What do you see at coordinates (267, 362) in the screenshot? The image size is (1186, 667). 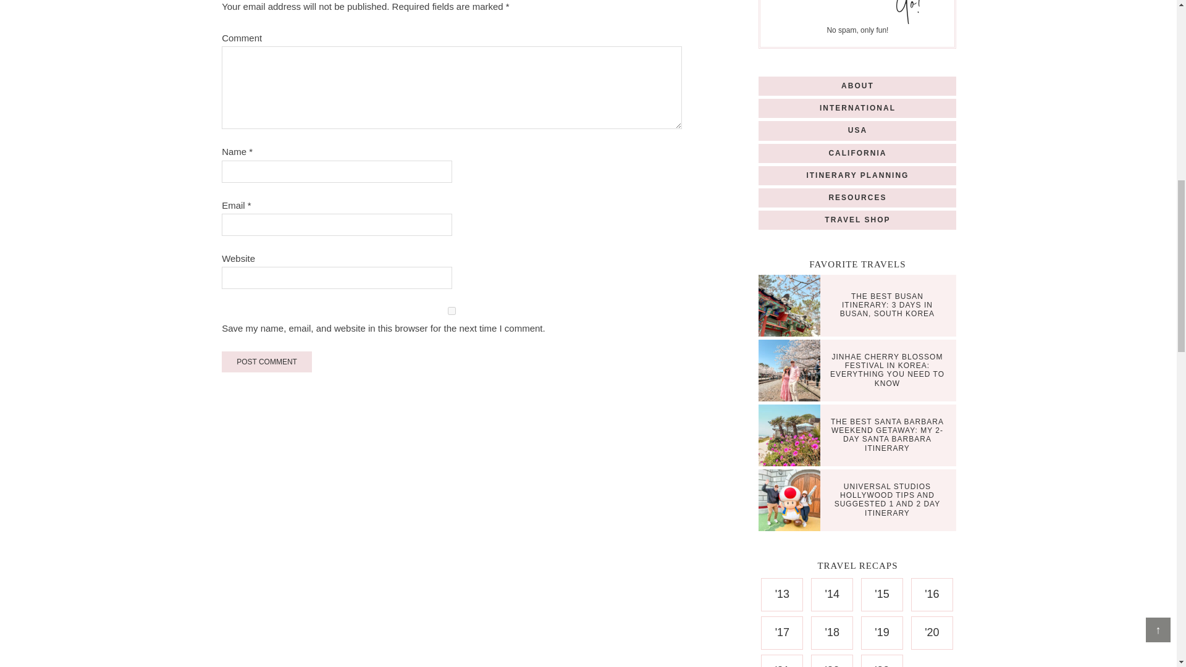 I see `Post Comment` at bounding box center [267, 362].